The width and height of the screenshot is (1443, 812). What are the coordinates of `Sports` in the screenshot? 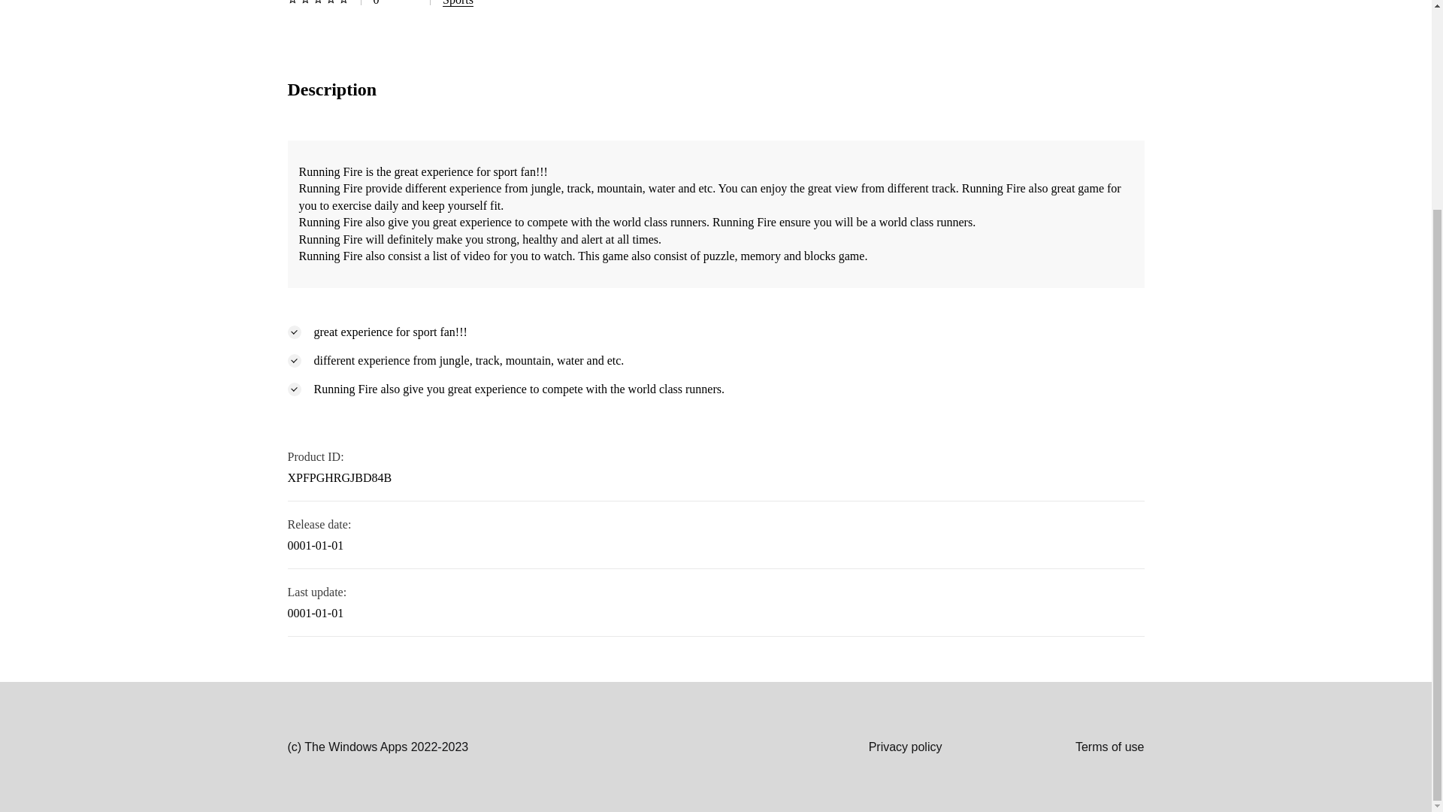 It's located at (458, 3).